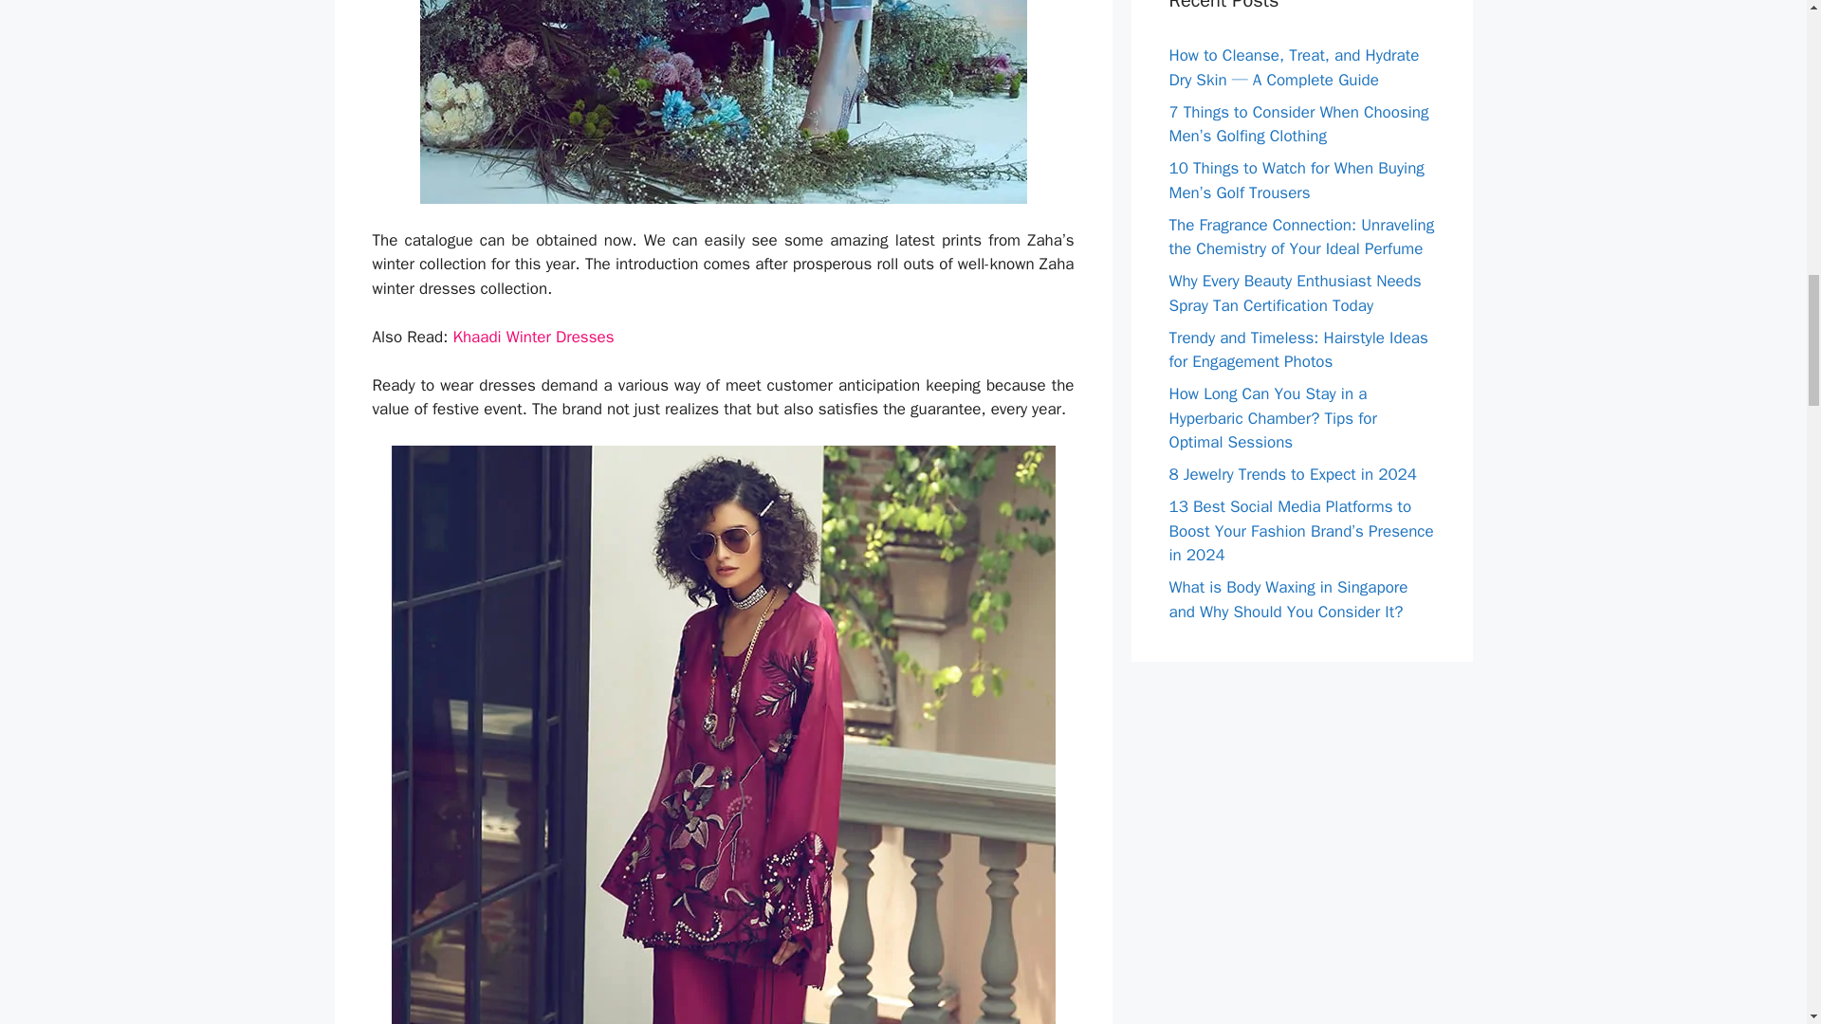 The height and width of the screenshot is (1024, 1821). Describe the element at coordinates (533, 337) in the screenshot. I see `Khaadi Winter Dresses` at that location.